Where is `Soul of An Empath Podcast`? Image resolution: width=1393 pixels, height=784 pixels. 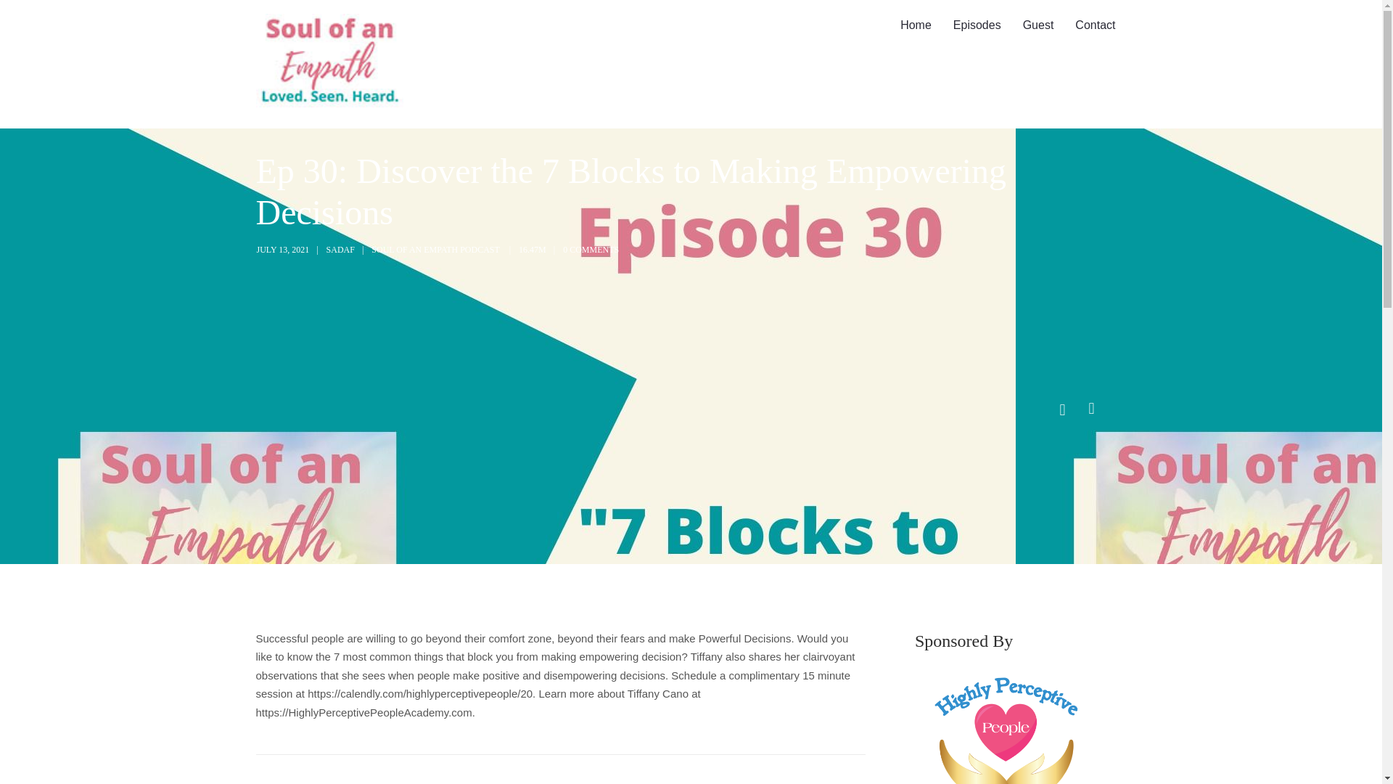
Soul of An Empath Podcast is located at coordinates (328, 64).